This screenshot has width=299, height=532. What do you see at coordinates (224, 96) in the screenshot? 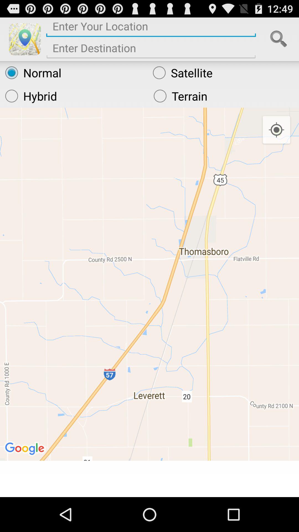
I see `press the item next to hybrid radio button` at bounding box center [224, 96].